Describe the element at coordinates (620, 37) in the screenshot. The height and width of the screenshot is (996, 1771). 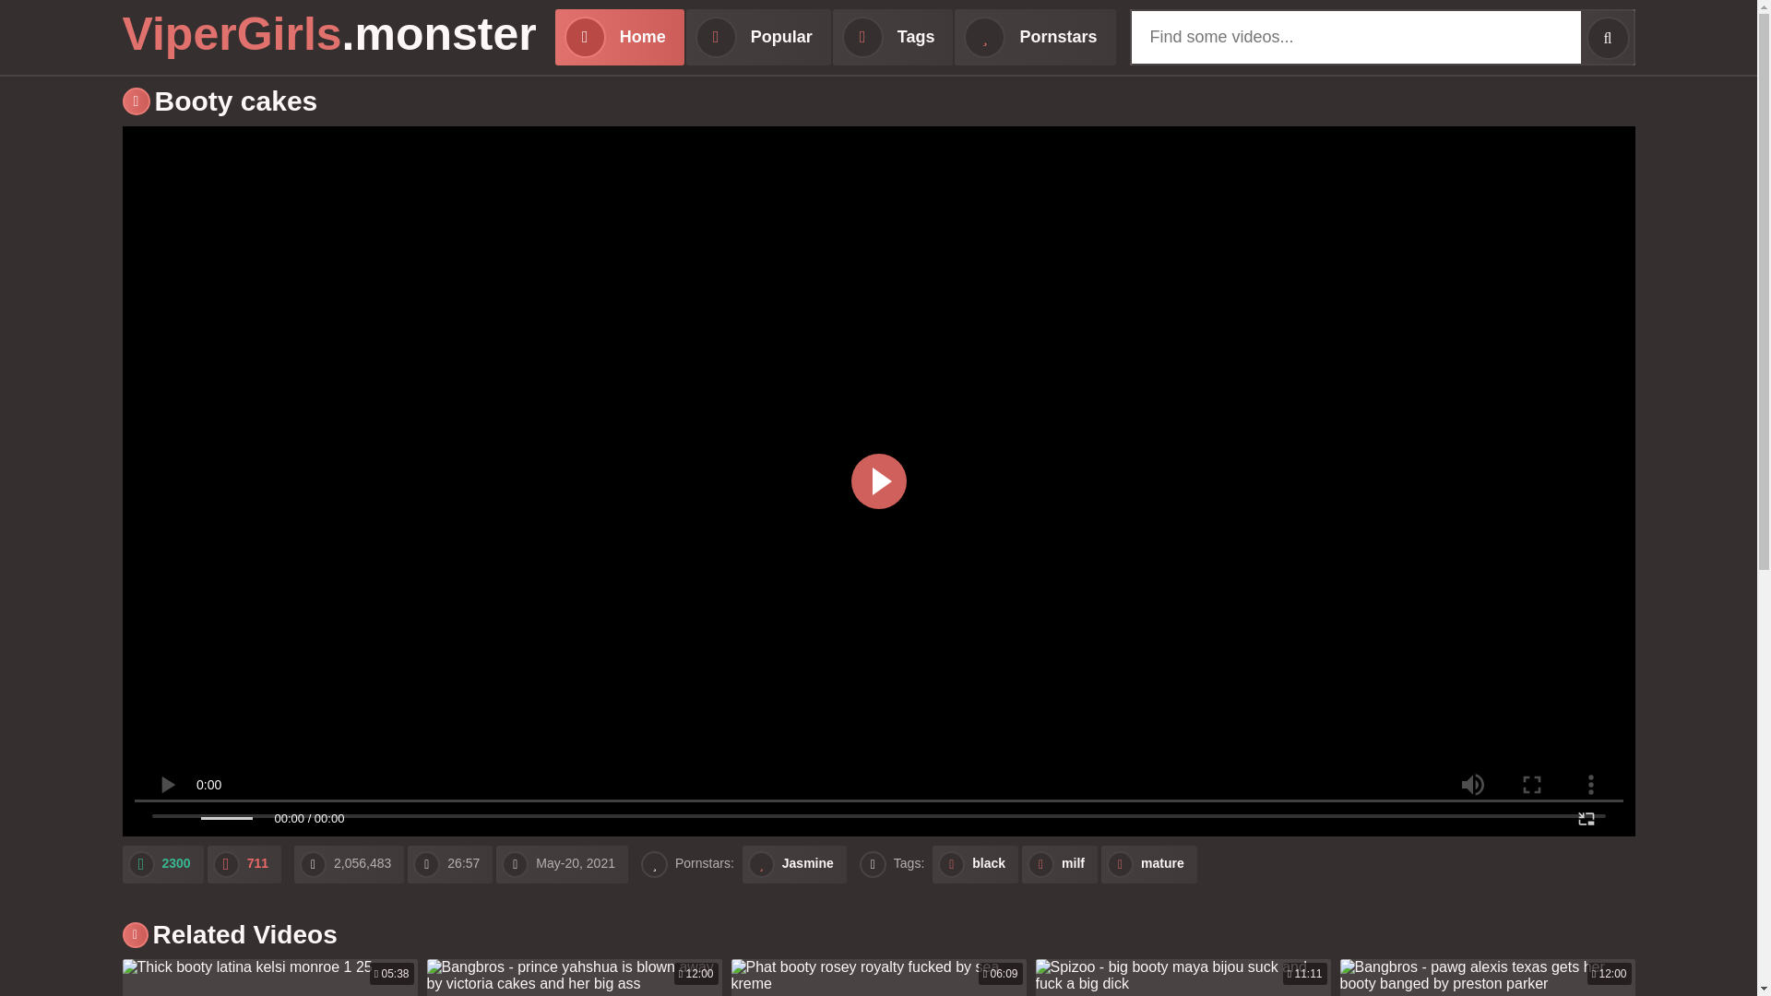
I see `mature` at that location.